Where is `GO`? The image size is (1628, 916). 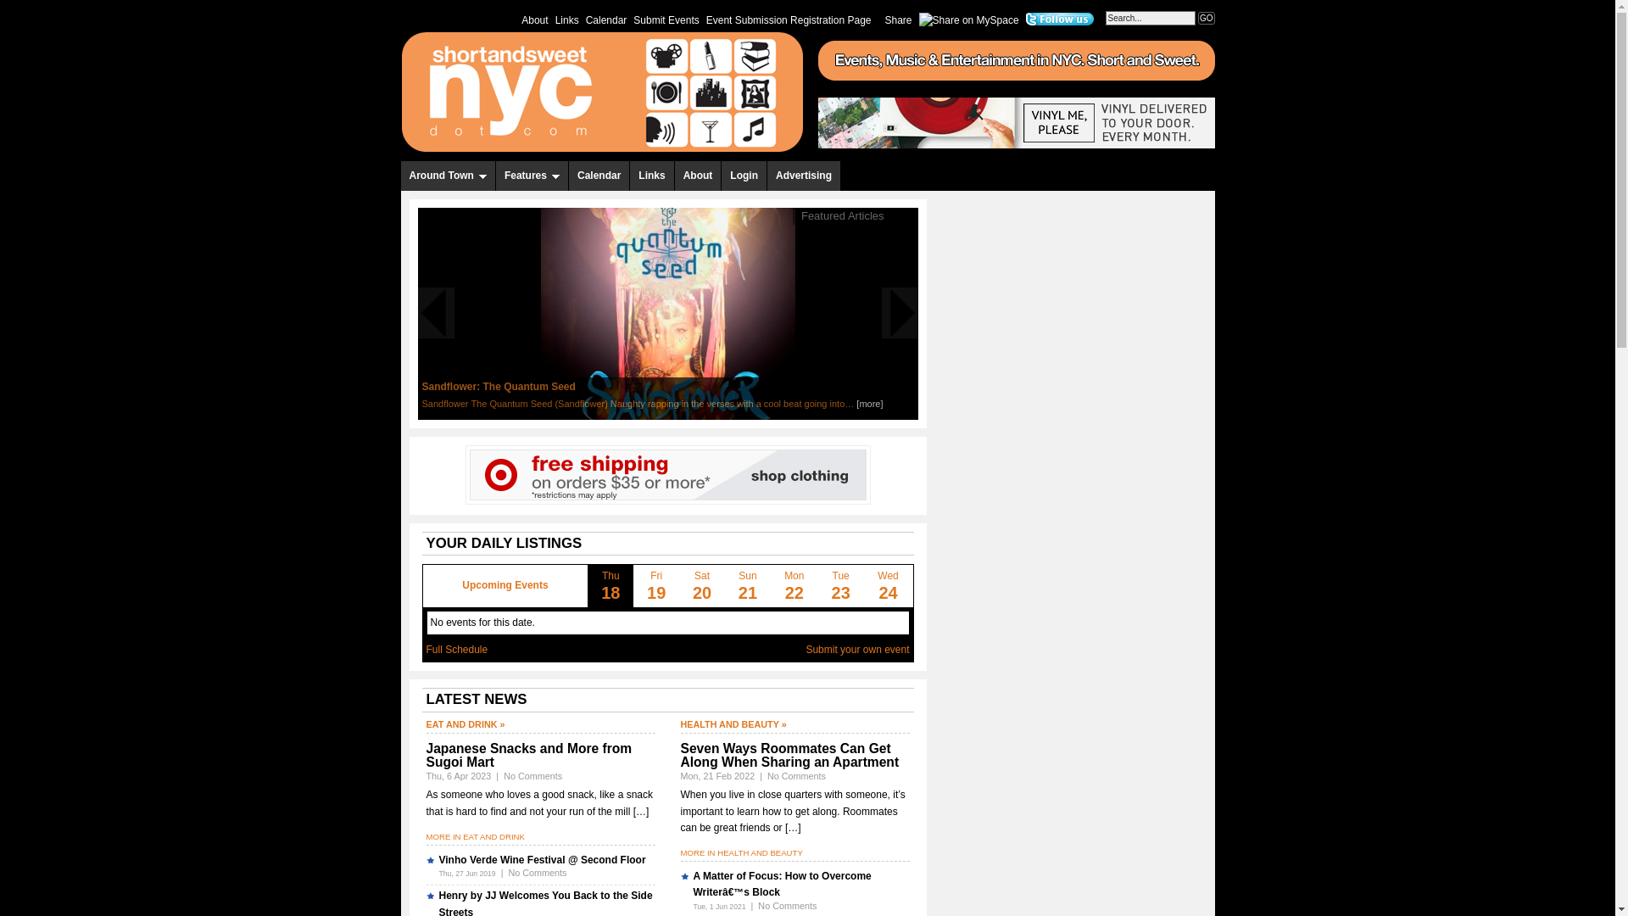
GO is located at coordinates (1206, 19).